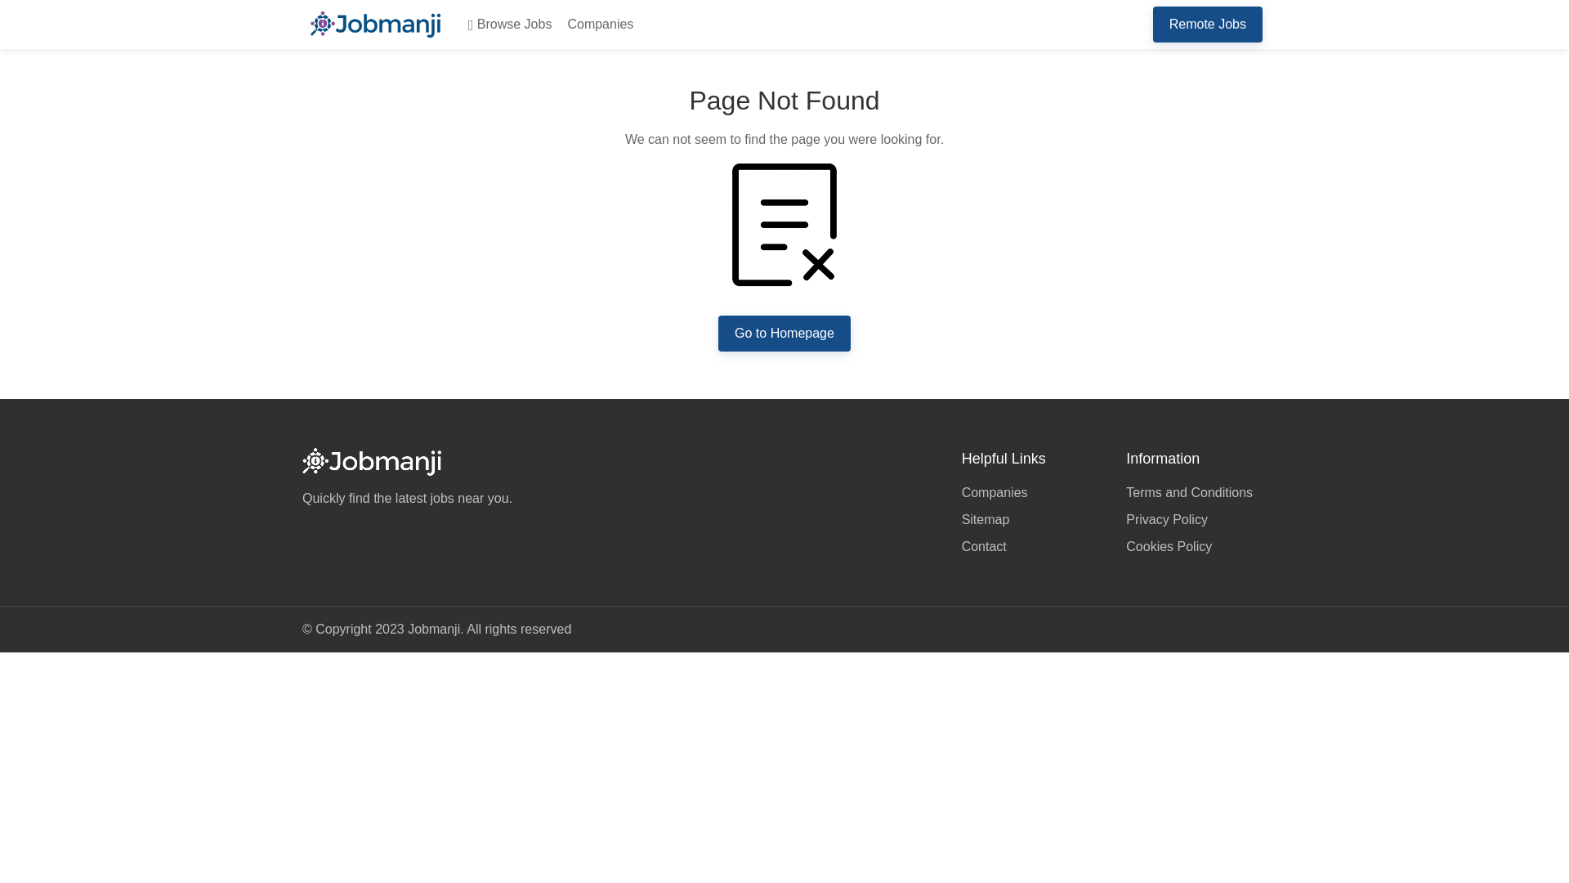 Image resolution: width=1569 pixels, height=883 pixels. Describe the element at coordinates (507, 25) in the screenshot. I see `Browse Jobs` at that location.